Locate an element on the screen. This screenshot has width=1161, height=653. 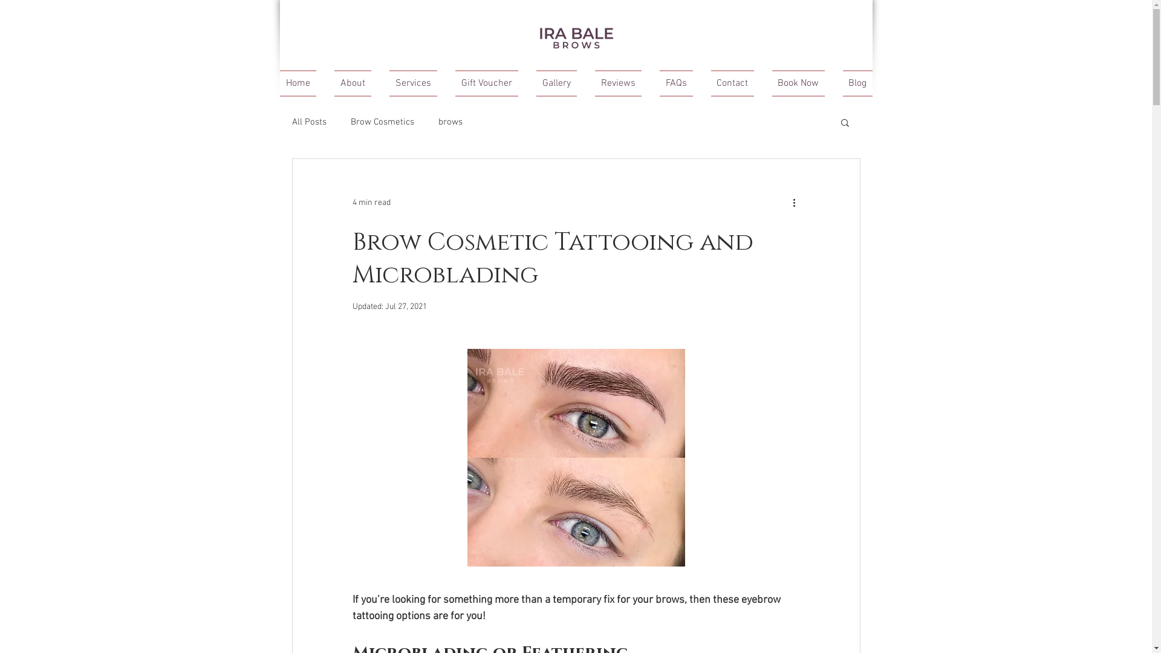
brows is located at coordinates (450, 122).